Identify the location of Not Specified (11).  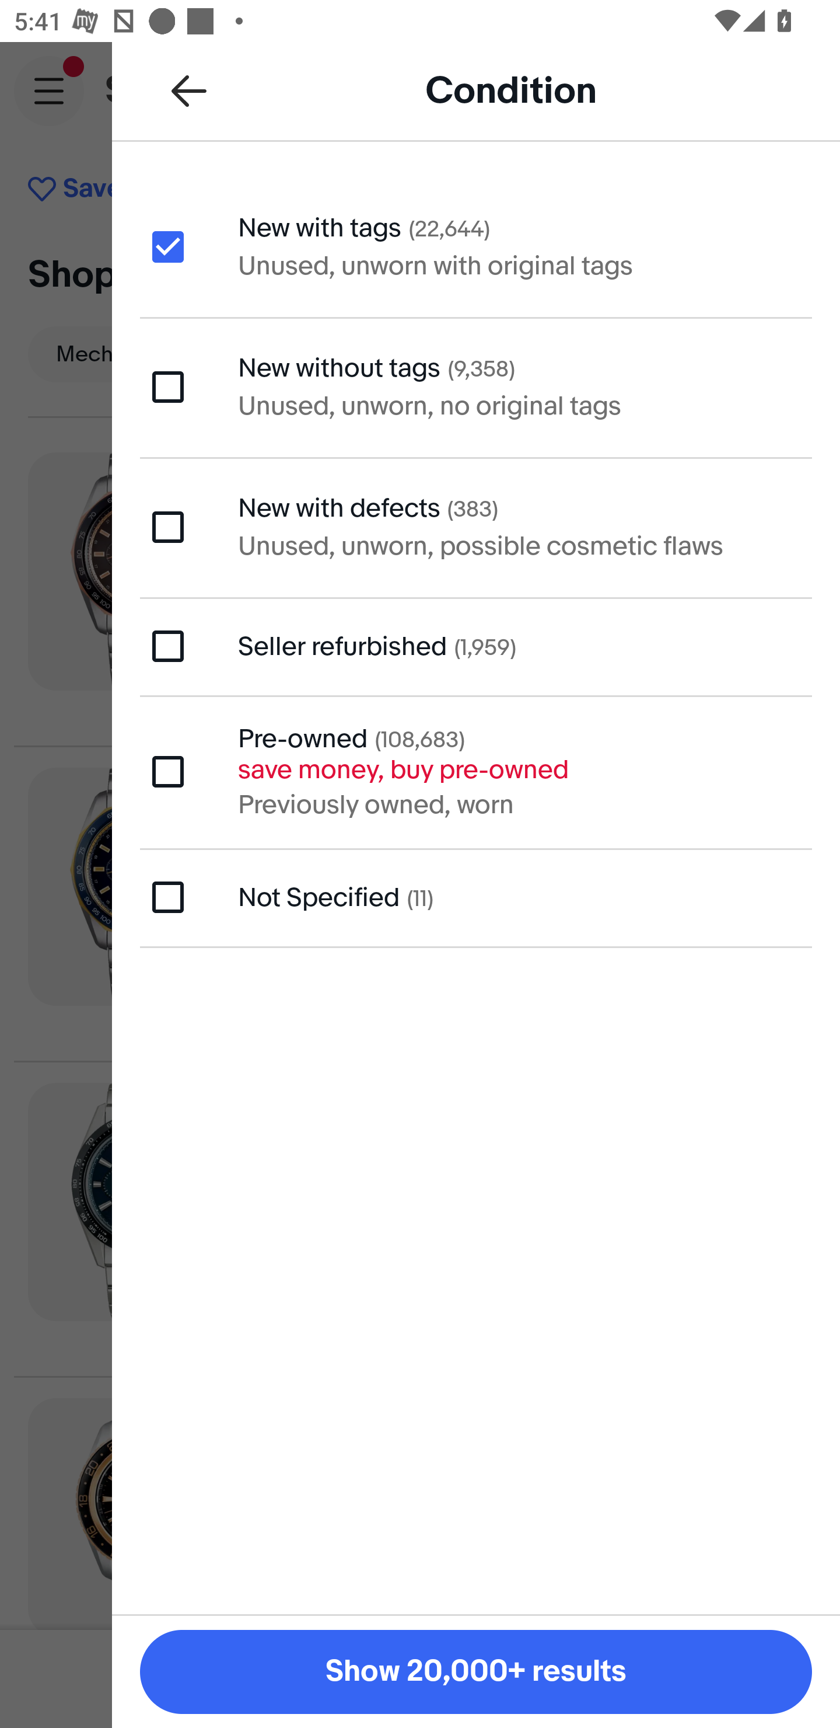
(476, 898).